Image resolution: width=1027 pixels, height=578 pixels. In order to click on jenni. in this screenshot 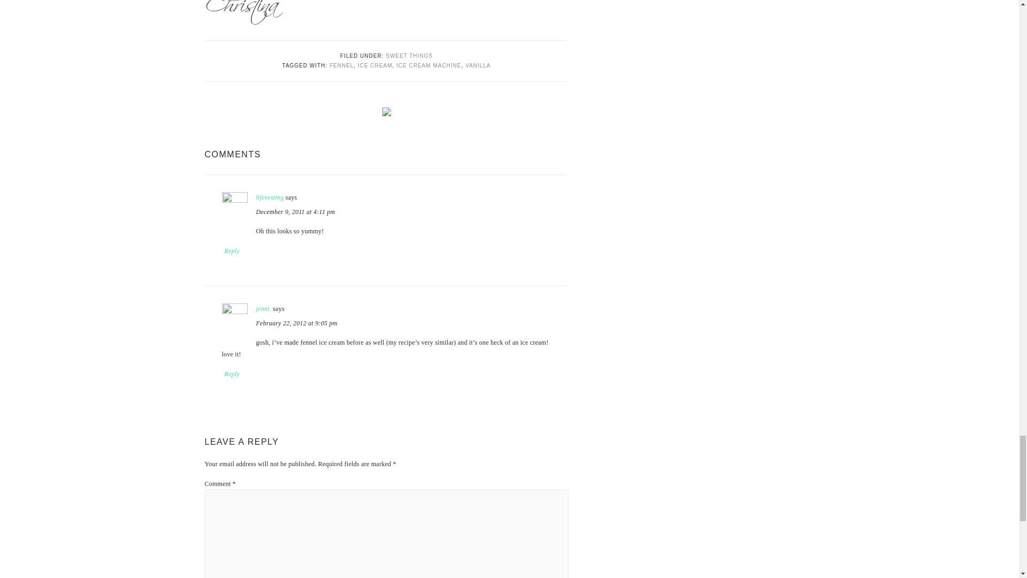, I will do `click(263, 309)`.